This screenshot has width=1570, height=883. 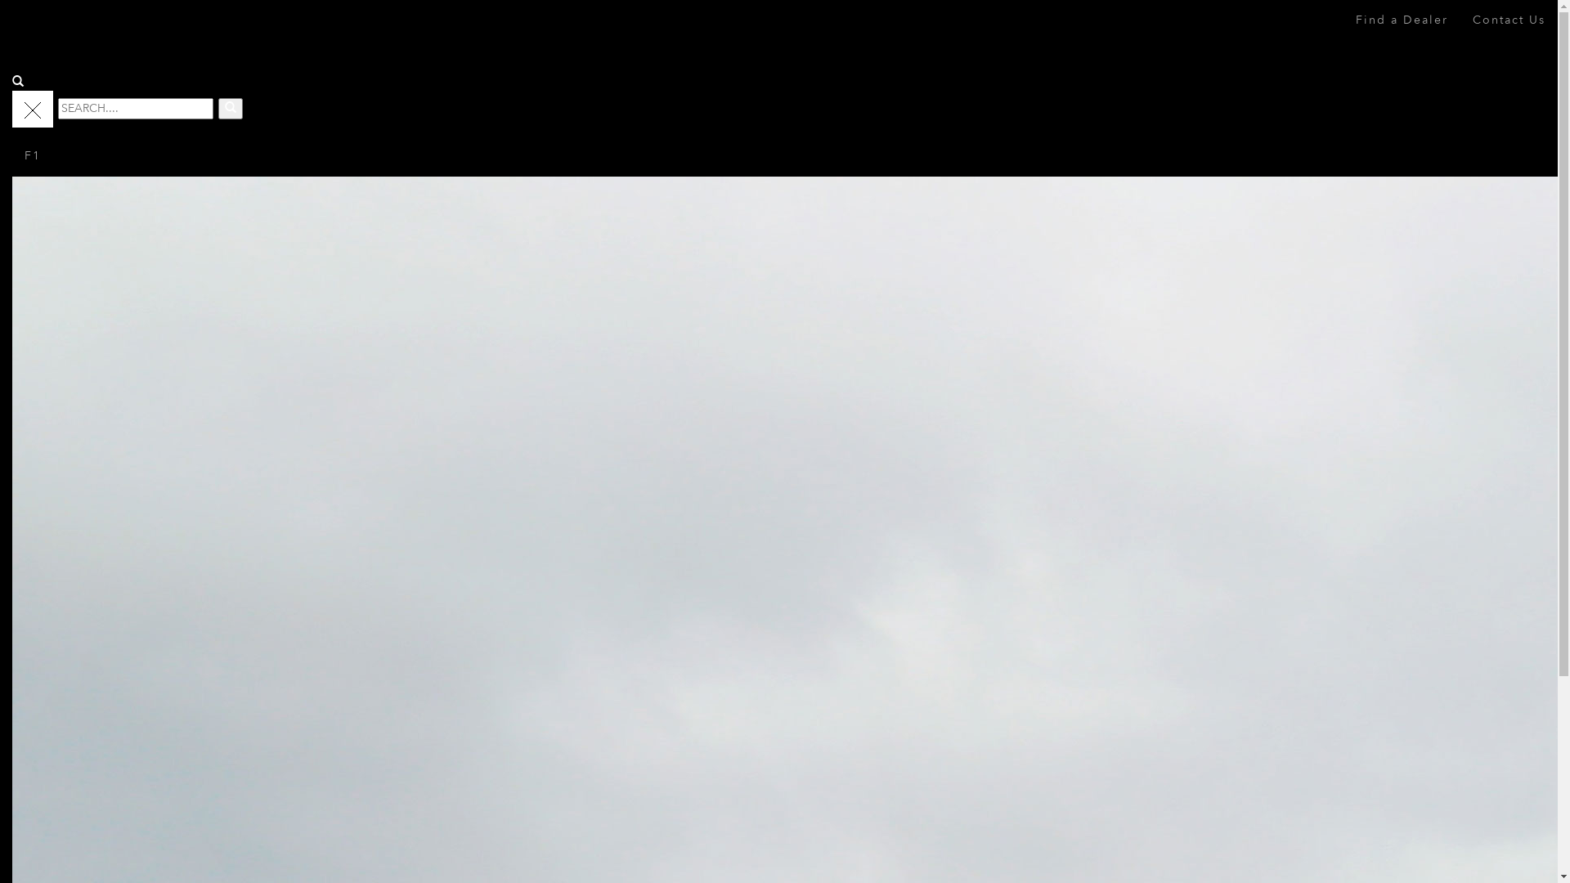 I want to click on Service and Maintenance, so click(x=369, y=636).